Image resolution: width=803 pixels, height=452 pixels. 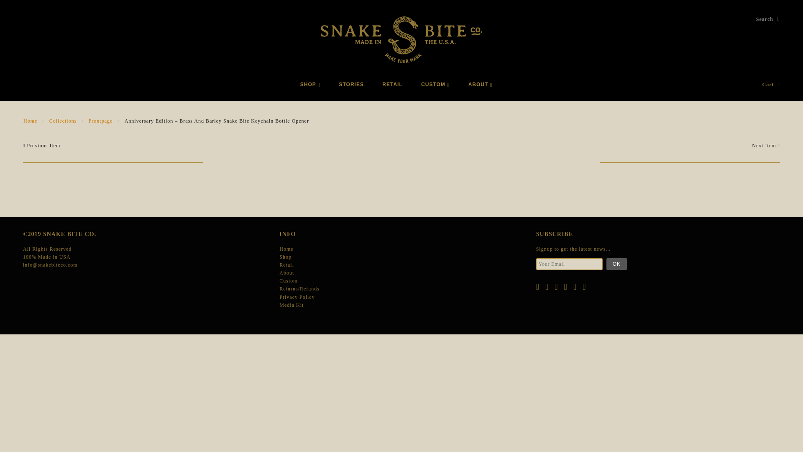 I want to click on Snake Bite Co., so click(x=401, y=39).